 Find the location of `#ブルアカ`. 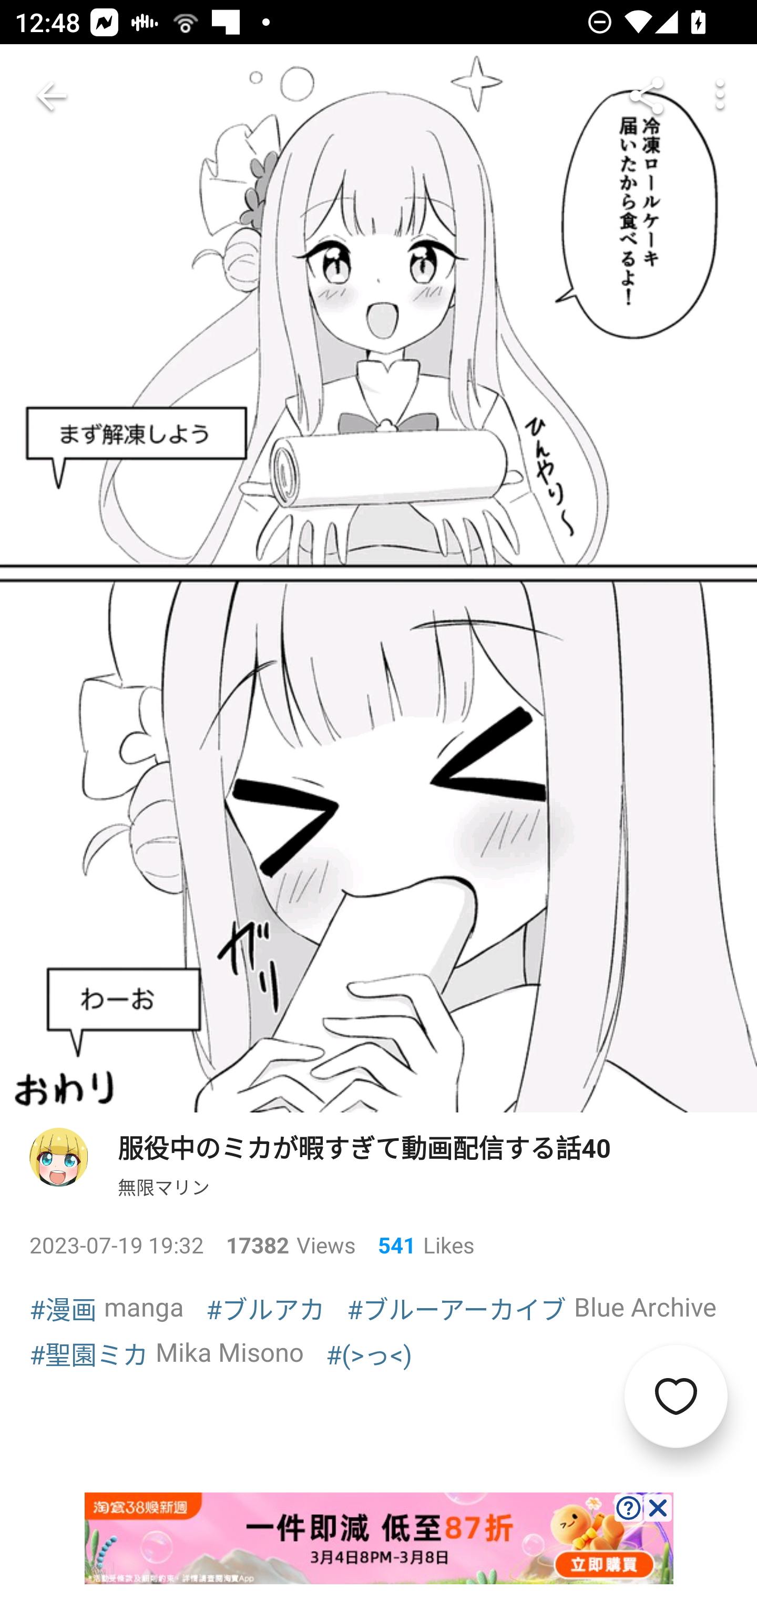

#ブルアカ is located at coordinates (265, 1308).